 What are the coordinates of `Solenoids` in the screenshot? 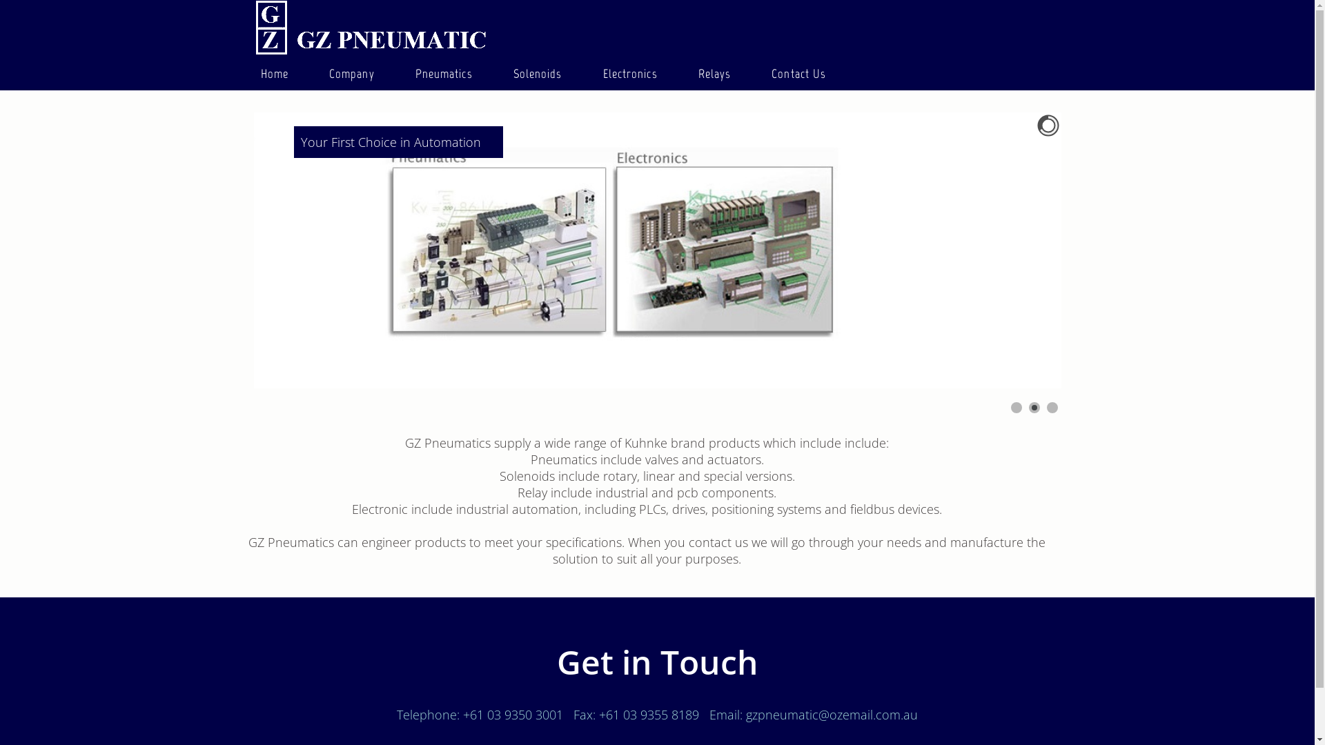 It's located at (538, 73).